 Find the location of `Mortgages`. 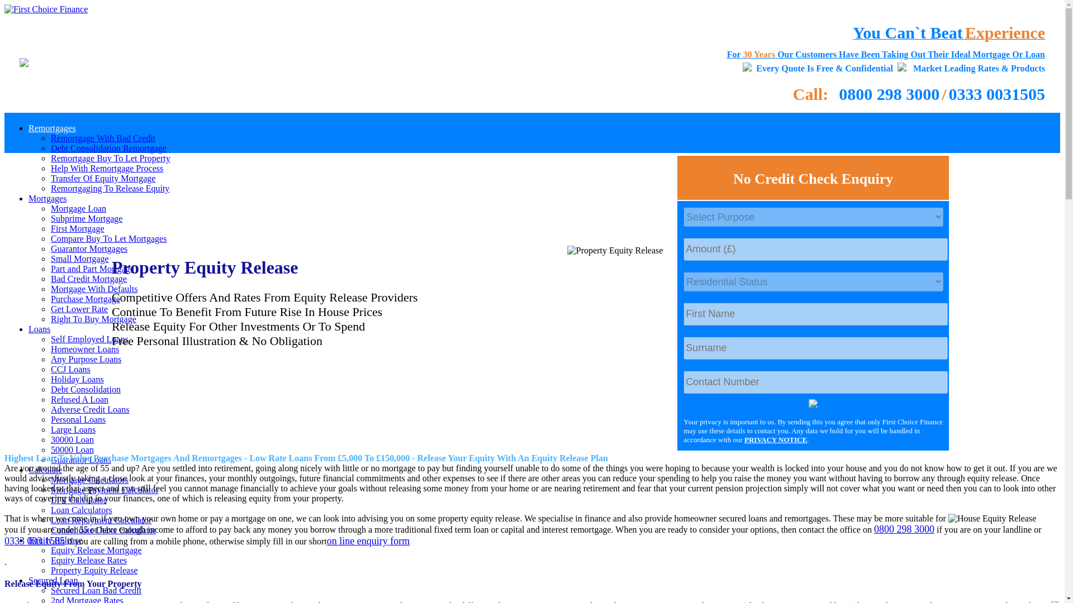

Mortgages is located at coordinates (48, 198).